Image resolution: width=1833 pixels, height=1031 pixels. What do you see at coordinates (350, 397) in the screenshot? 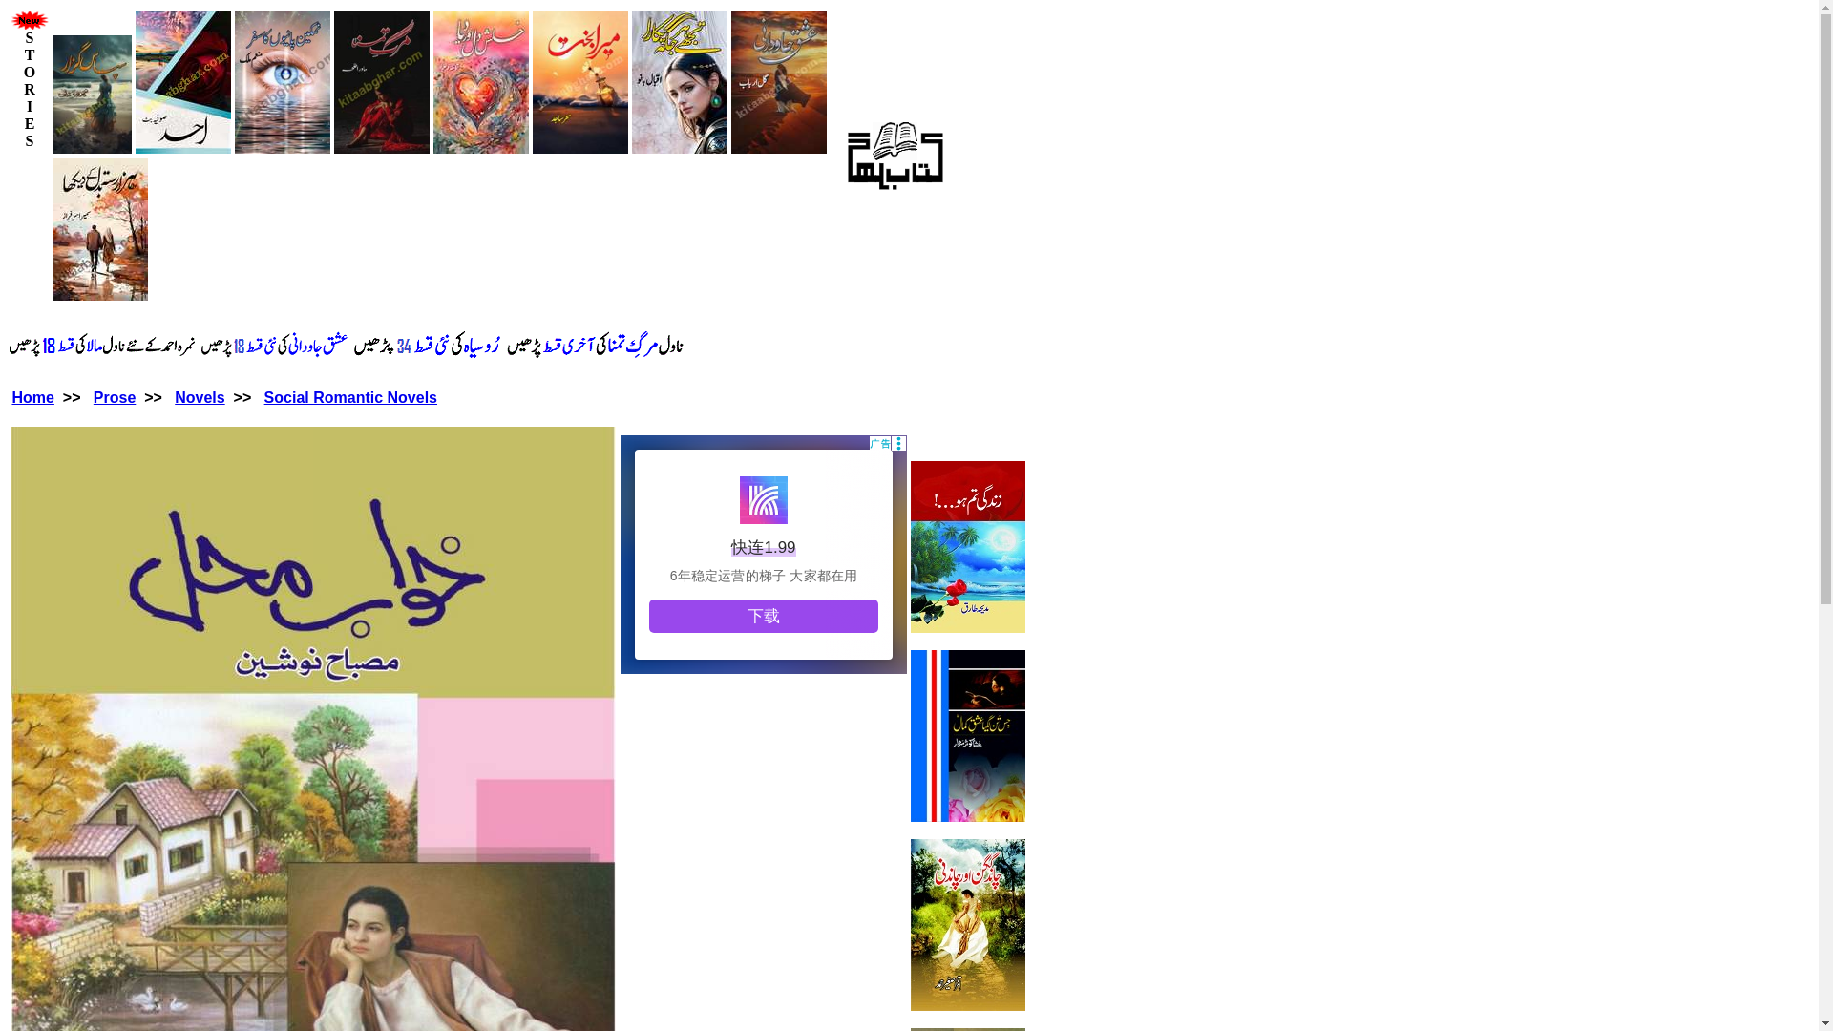
I see `Social Romantic Novels` at bounding box center [350, 397].